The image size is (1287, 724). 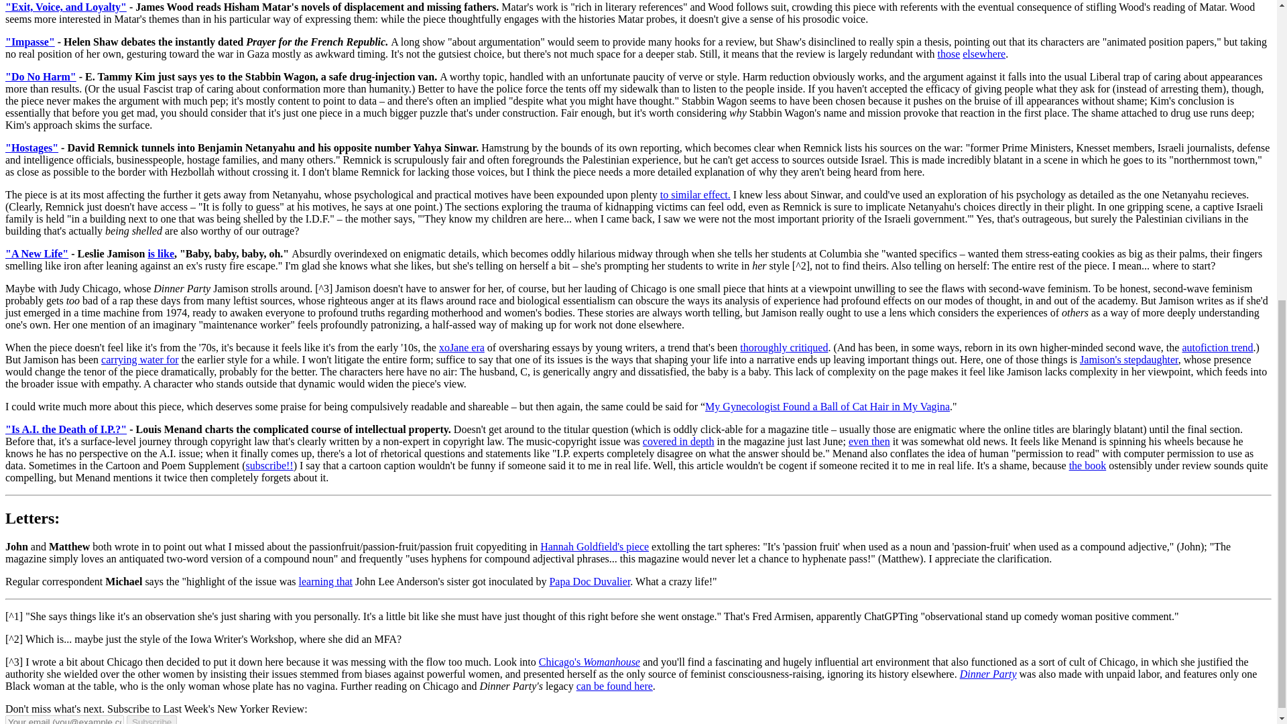 I want to click on covered in de, so click(x=671, y=441).